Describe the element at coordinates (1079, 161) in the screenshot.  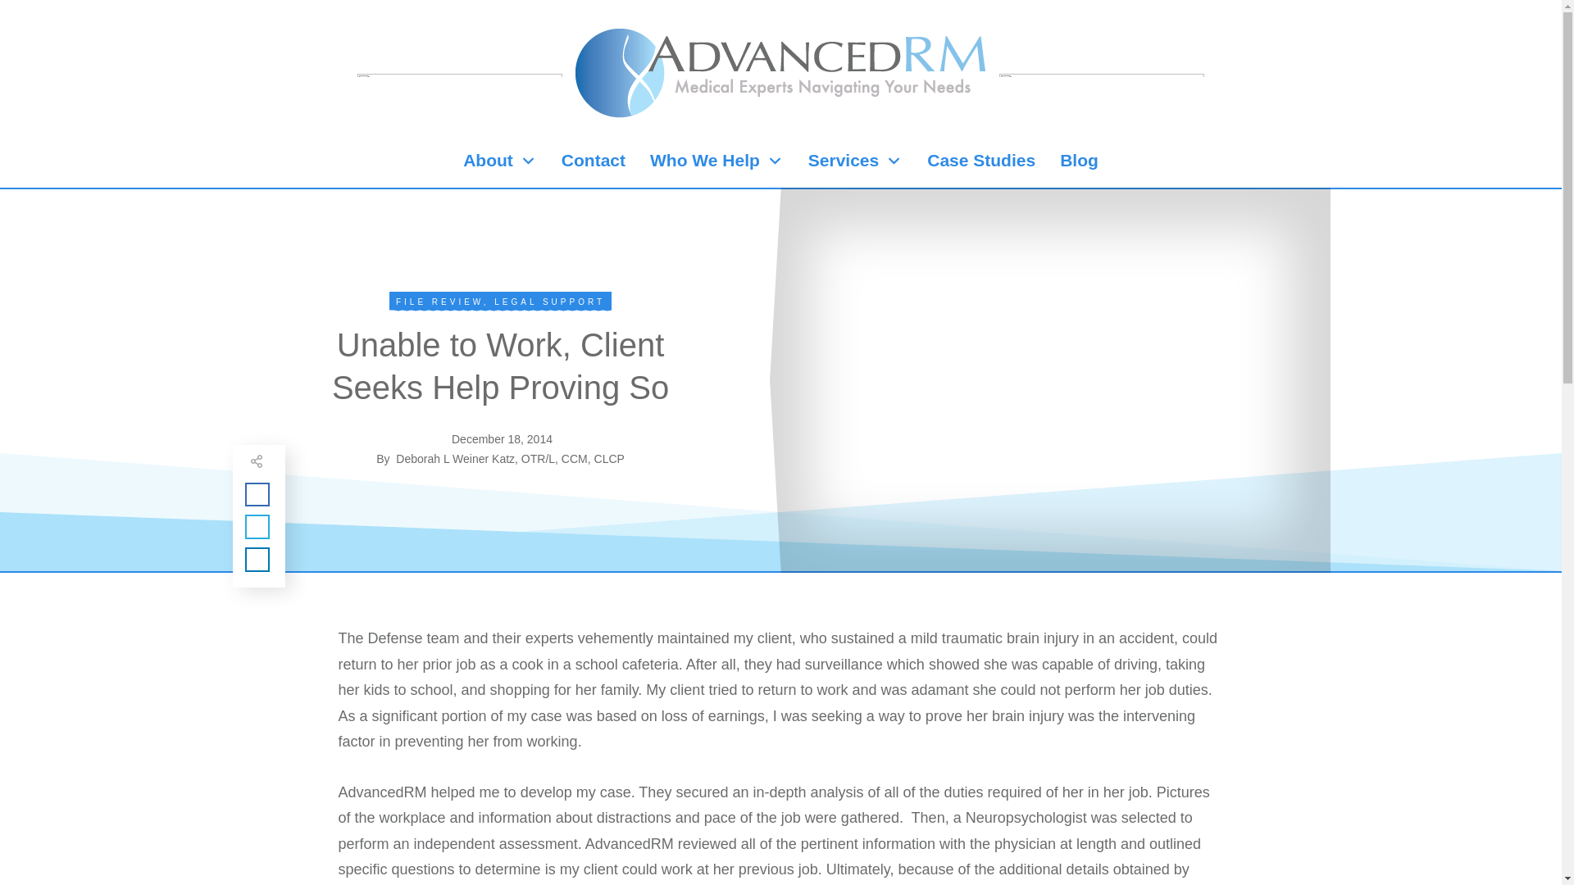
I see `Blog` at that location.